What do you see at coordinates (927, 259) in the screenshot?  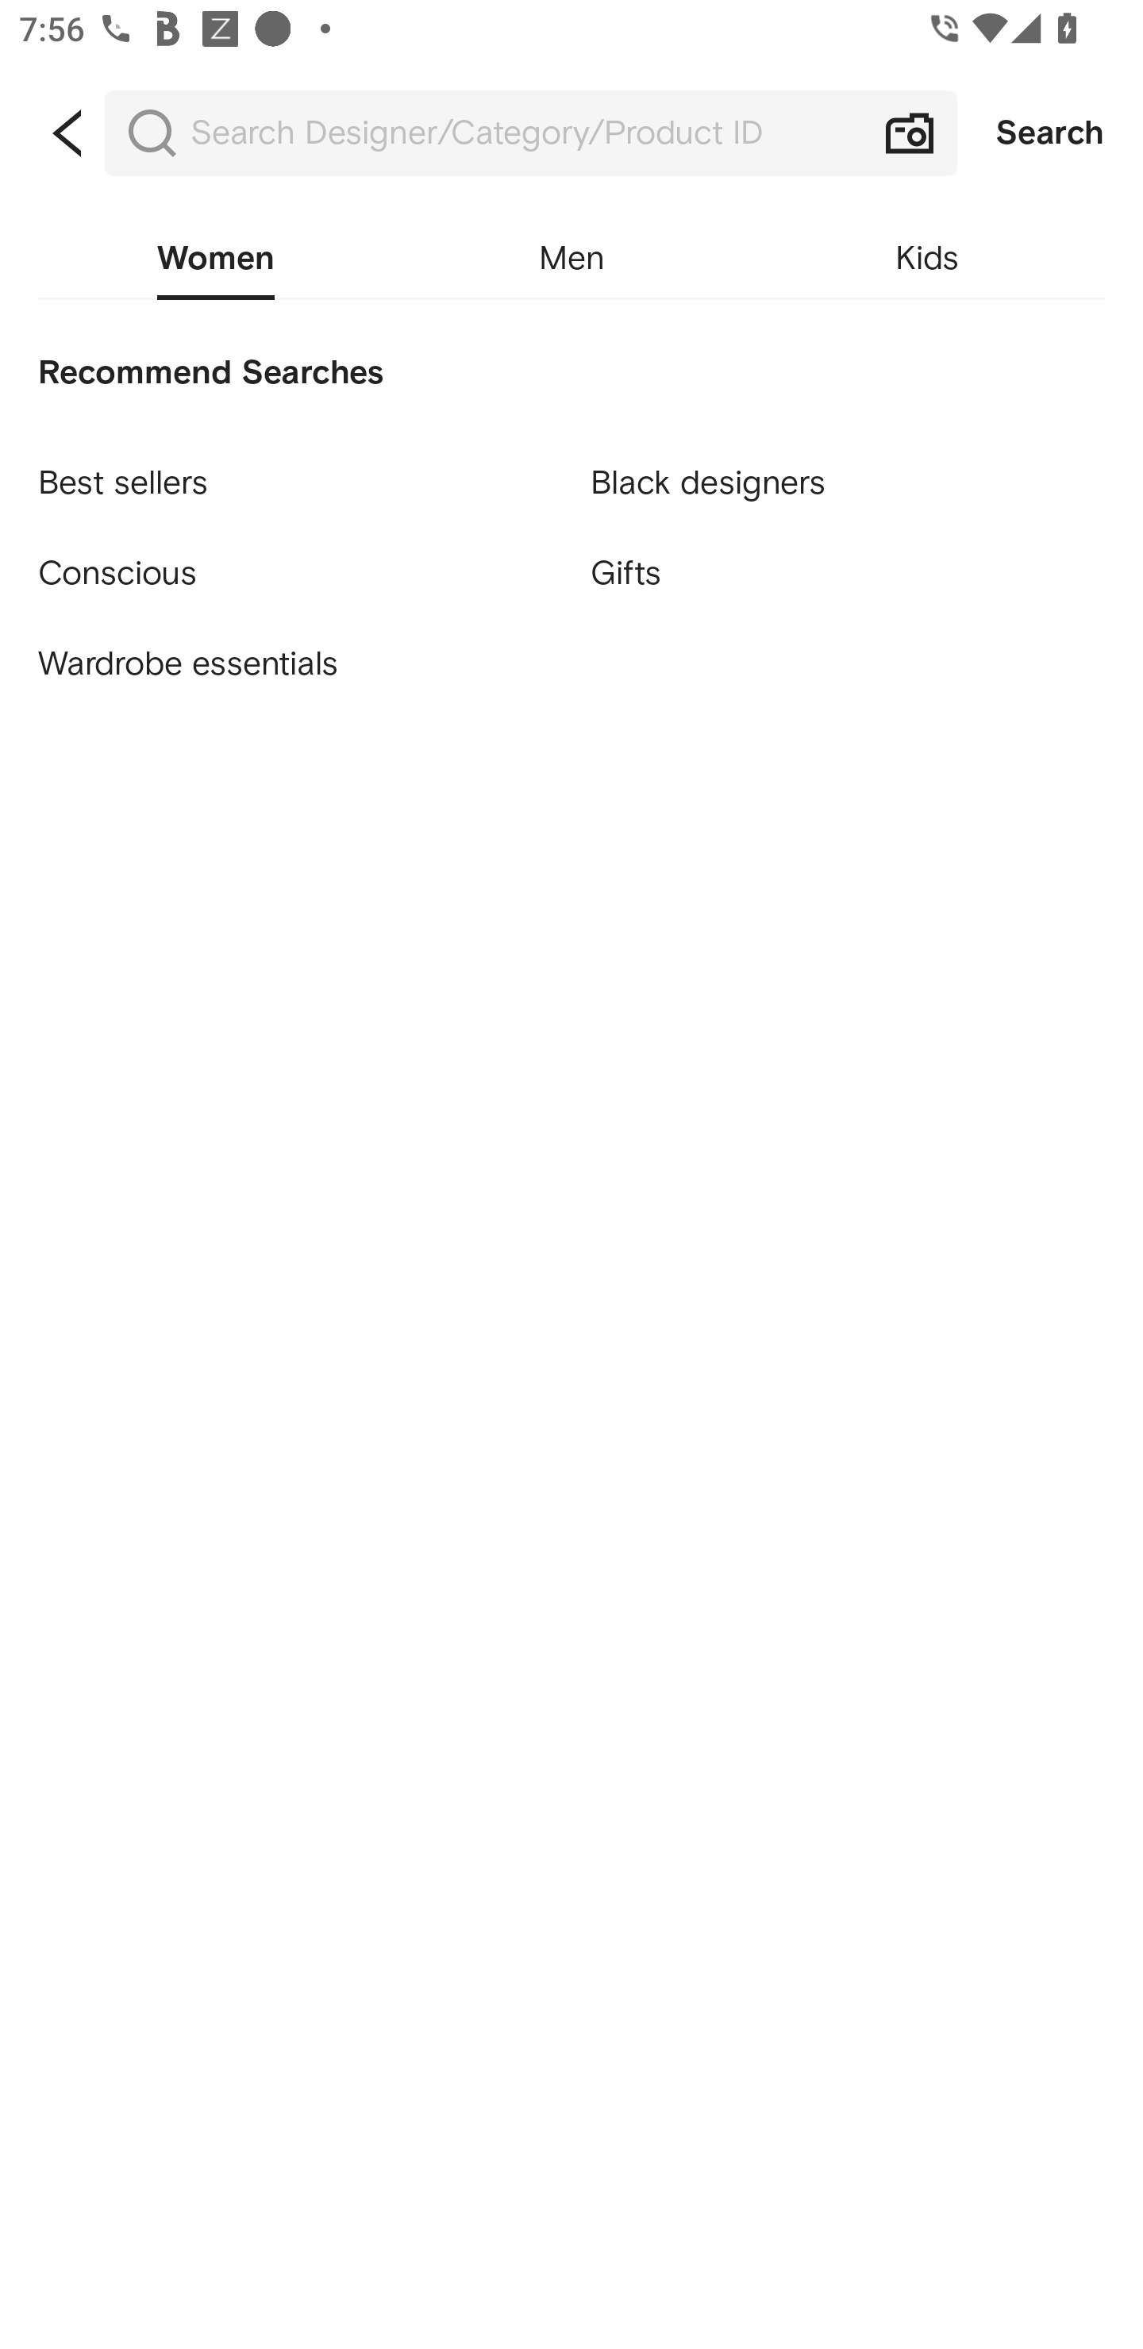 I see `Kids` at bounding box center [927, 259].